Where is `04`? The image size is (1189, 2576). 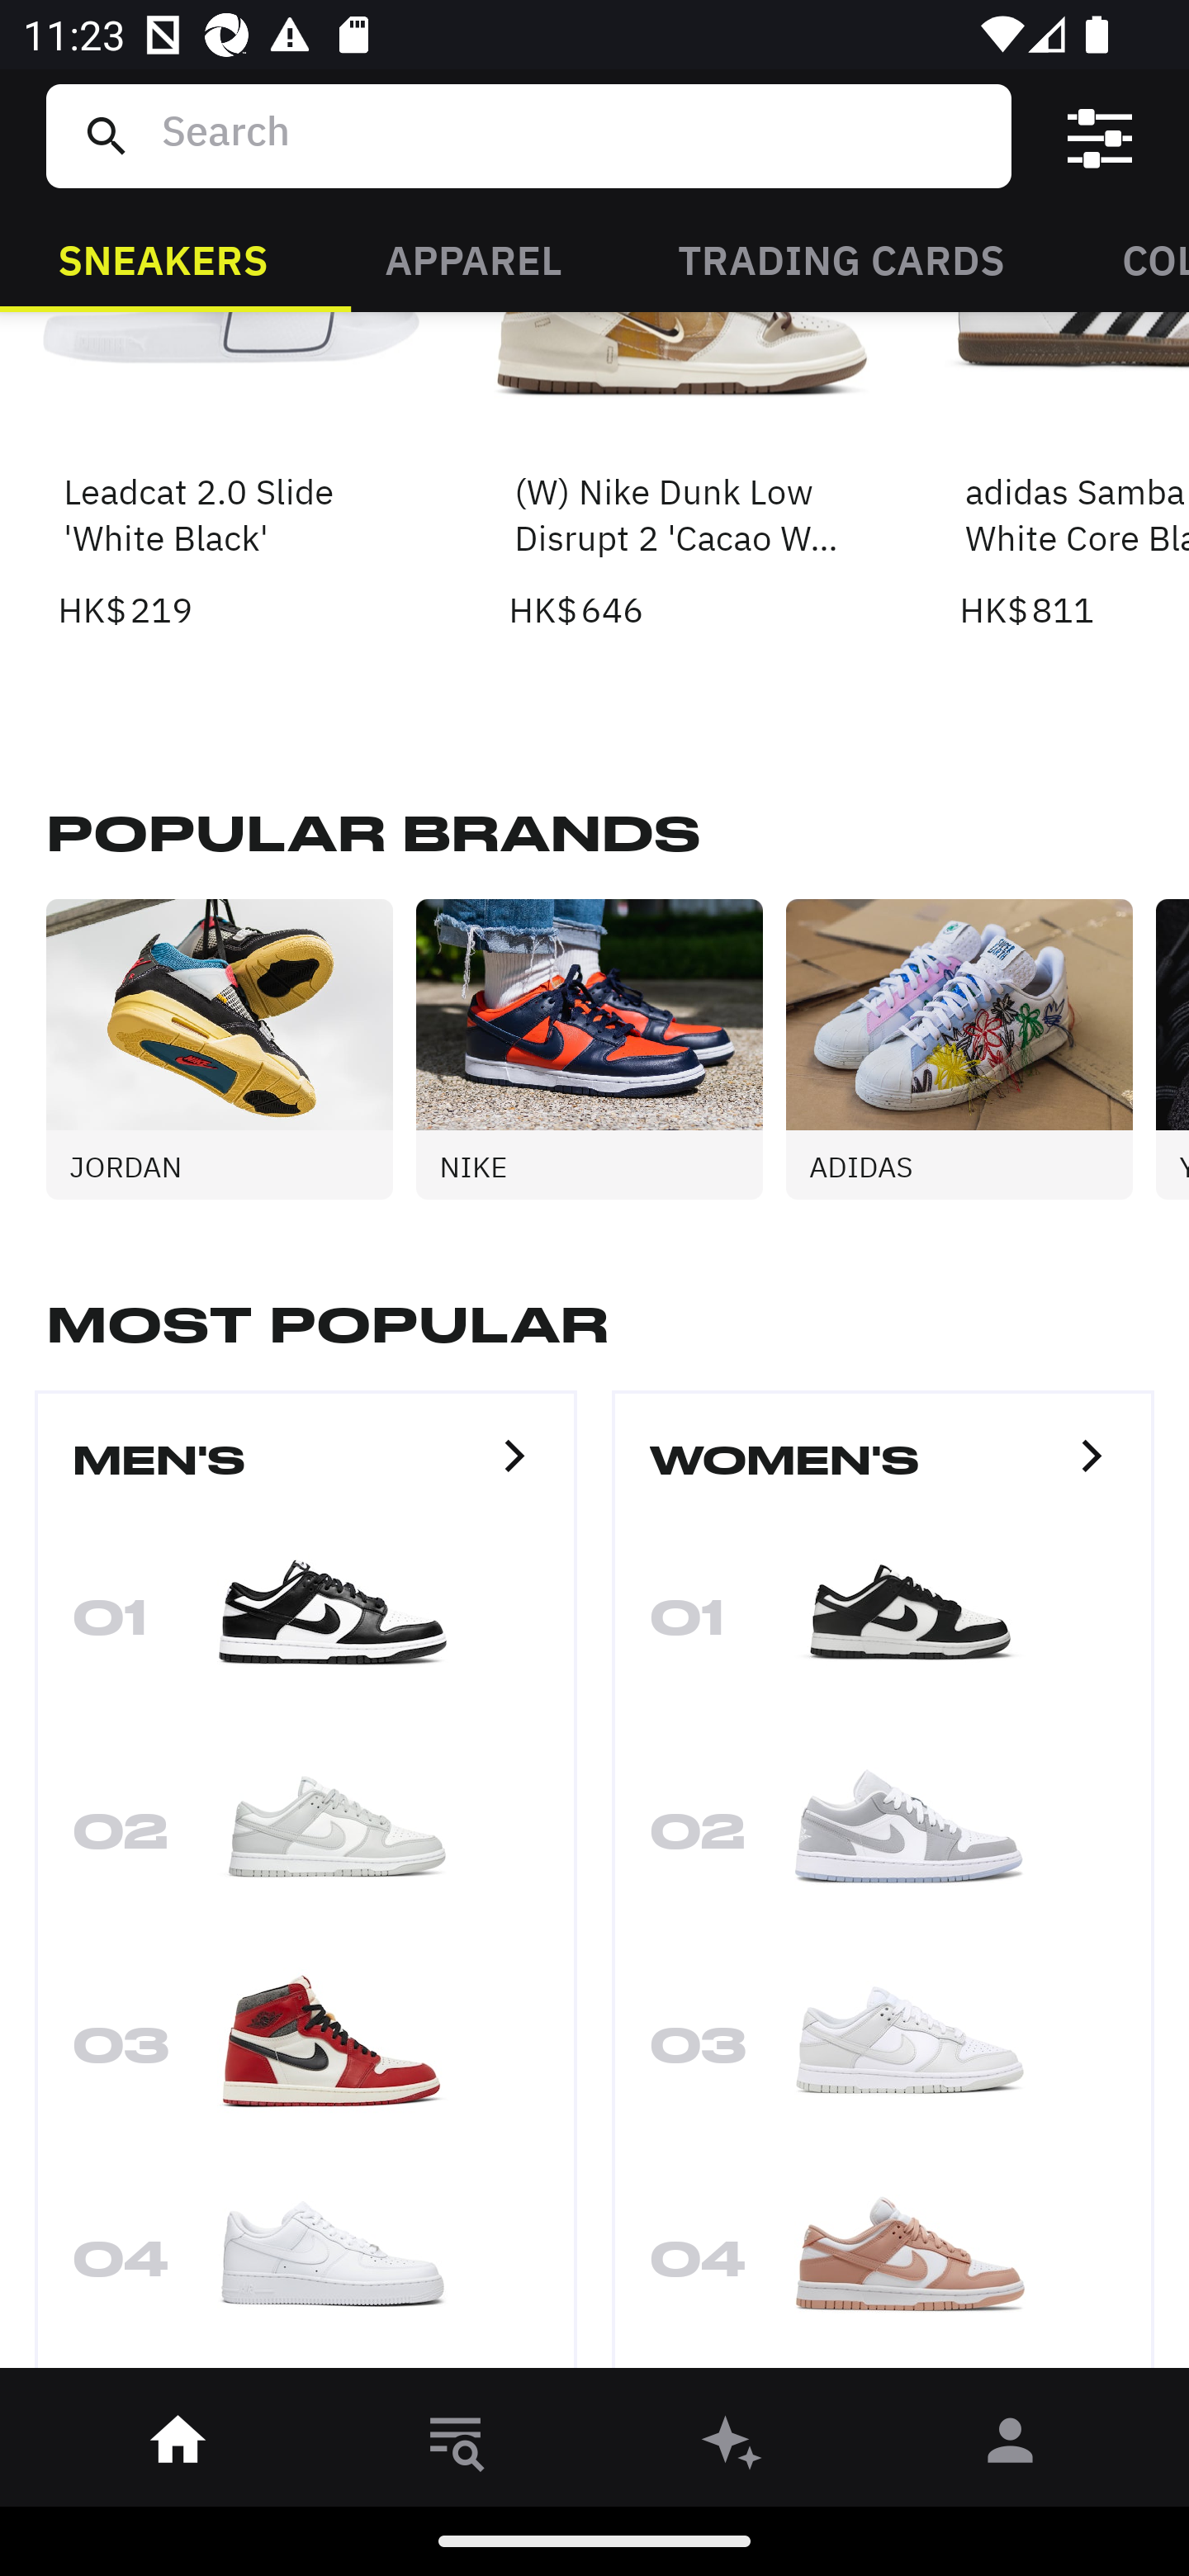 04 is located at coordinates (883, 2267).